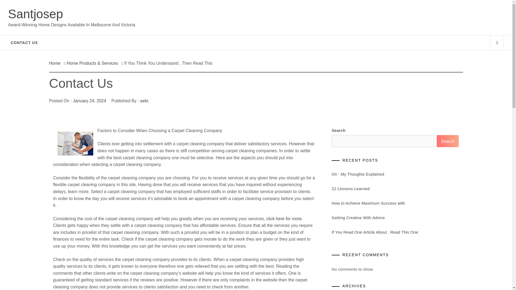 The height and width of the screenshot is (290, 516). What do you see at coordinates (351, 189) in the screenshot?
I see `22 Lessons Learned:` at bounding box center [351, 189].